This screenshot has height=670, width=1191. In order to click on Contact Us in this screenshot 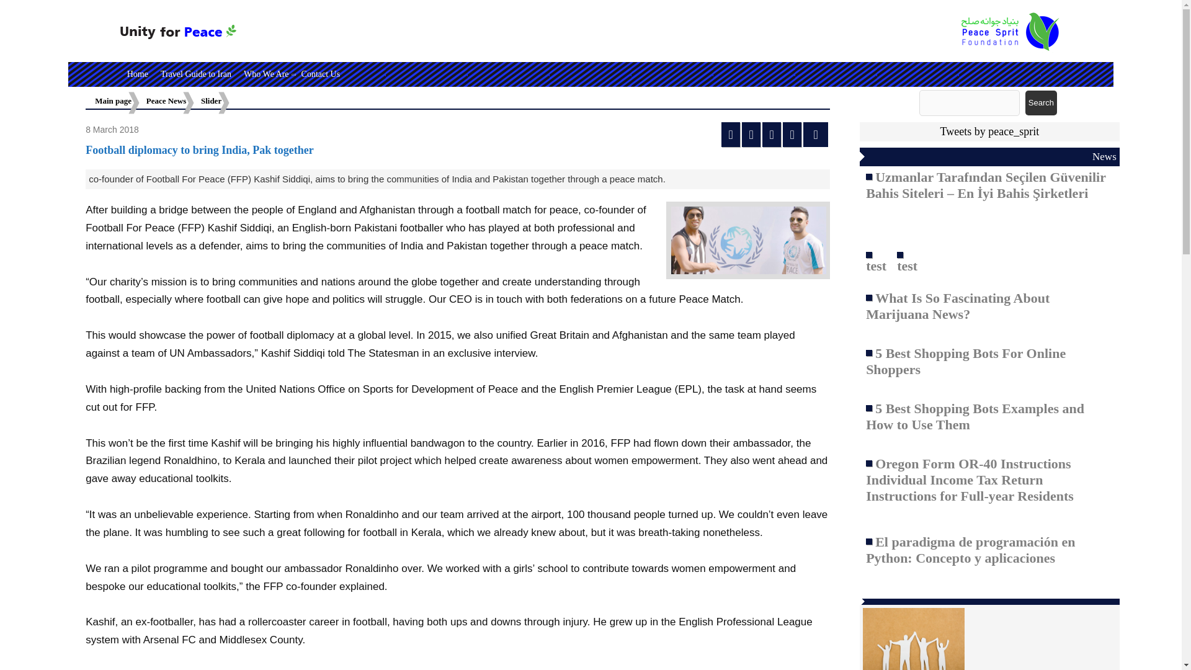, I will do `click(321, 74)`.